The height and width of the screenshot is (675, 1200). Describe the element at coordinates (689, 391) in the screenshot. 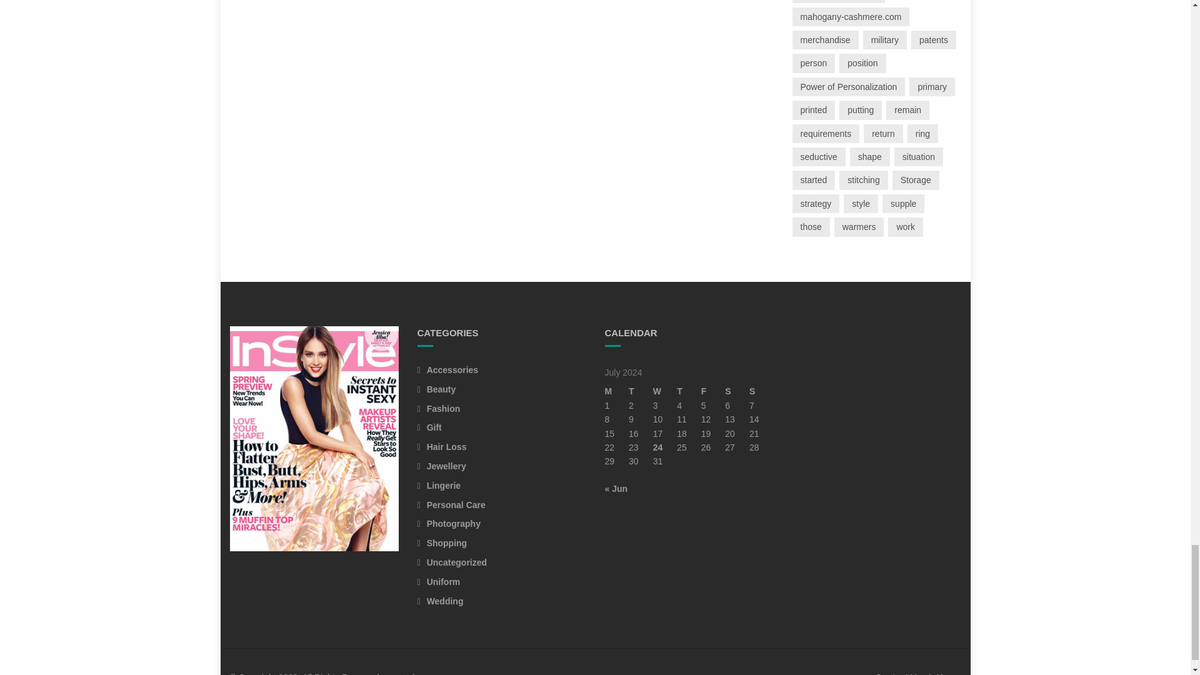

I see `Thursday` at that location.